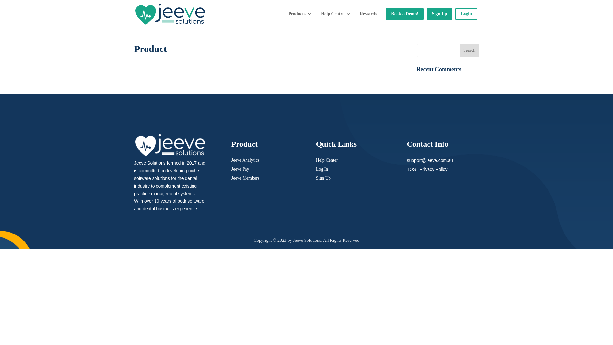  Describe the element at coordinates (405, 14) in the screenshot. I see `Book a Demo!` at that location.